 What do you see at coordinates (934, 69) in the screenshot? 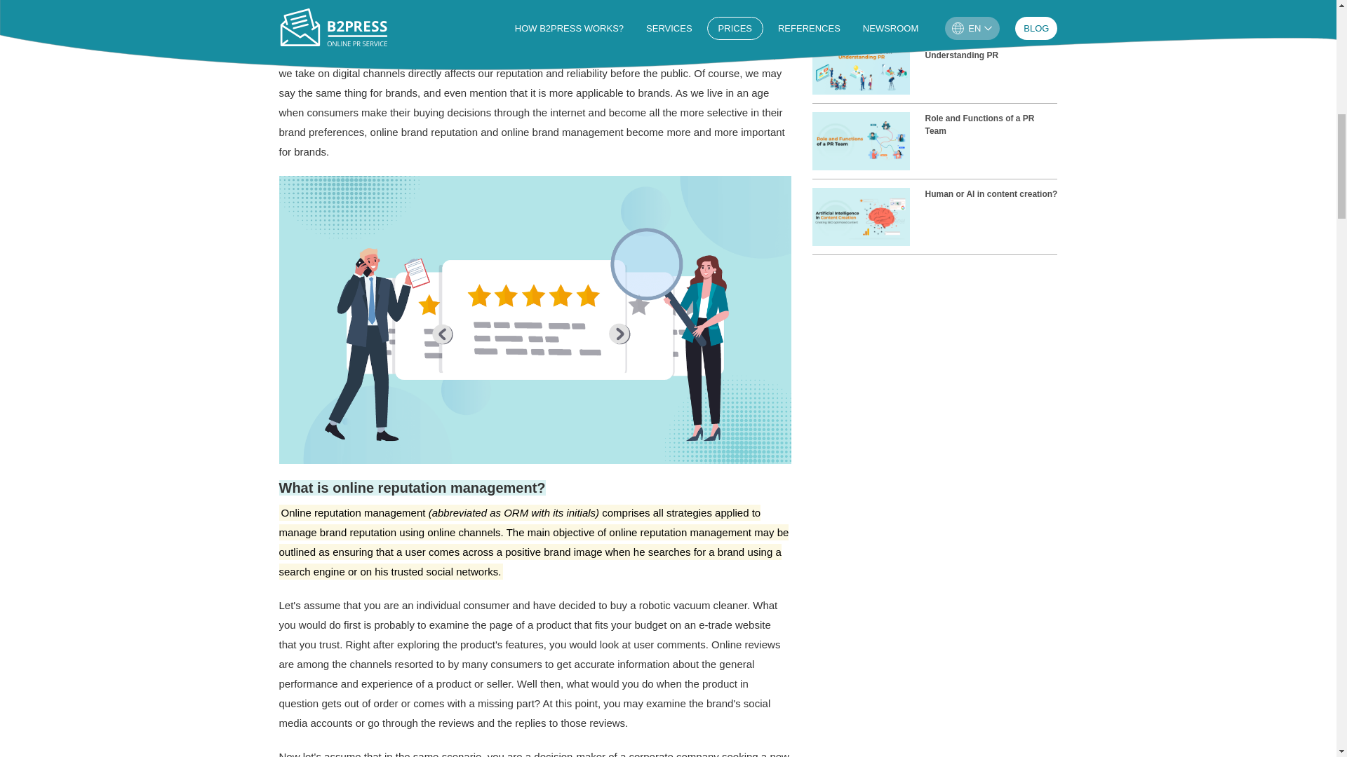
I see `What does PR stand for: Understanding PR` at bounding box center [934, 69].